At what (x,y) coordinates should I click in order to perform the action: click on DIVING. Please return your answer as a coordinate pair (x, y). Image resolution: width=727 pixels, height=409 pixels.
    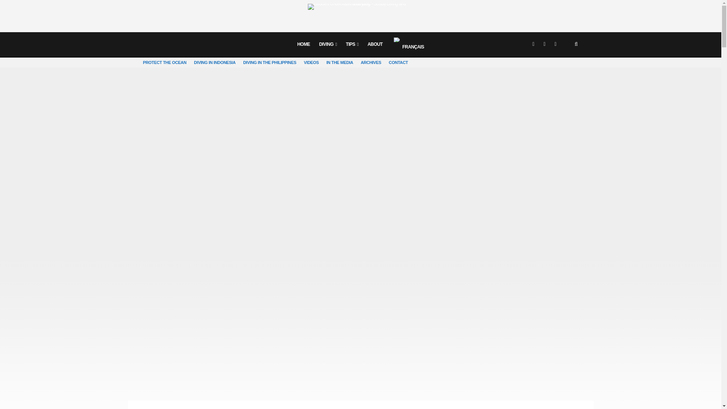
    Looking at the image, I should click on (328, 45).